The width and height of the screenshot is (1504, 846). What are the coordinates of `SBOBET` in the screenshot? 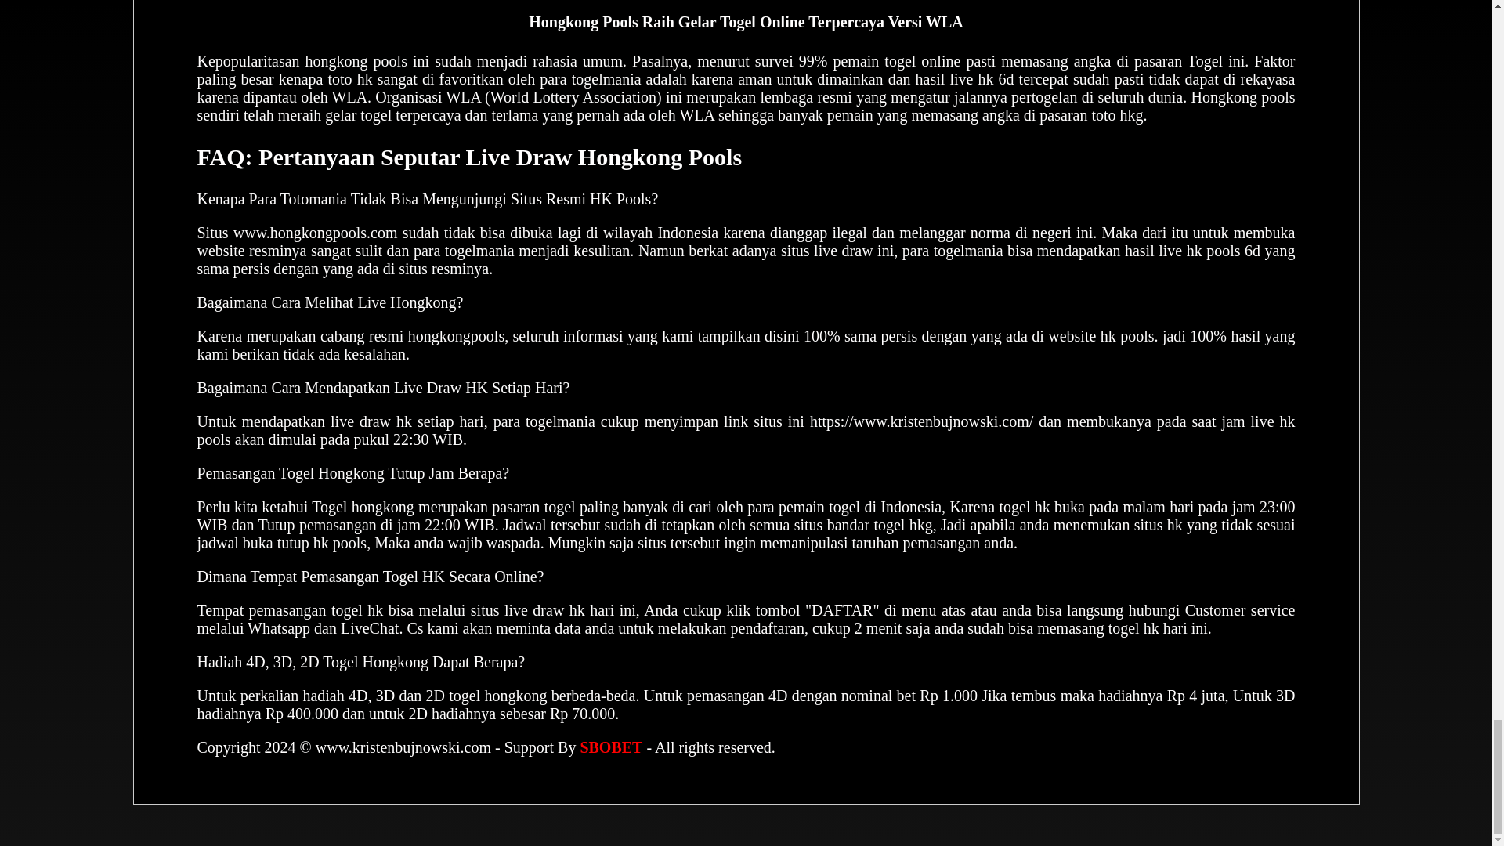 It's located at (610, 747).